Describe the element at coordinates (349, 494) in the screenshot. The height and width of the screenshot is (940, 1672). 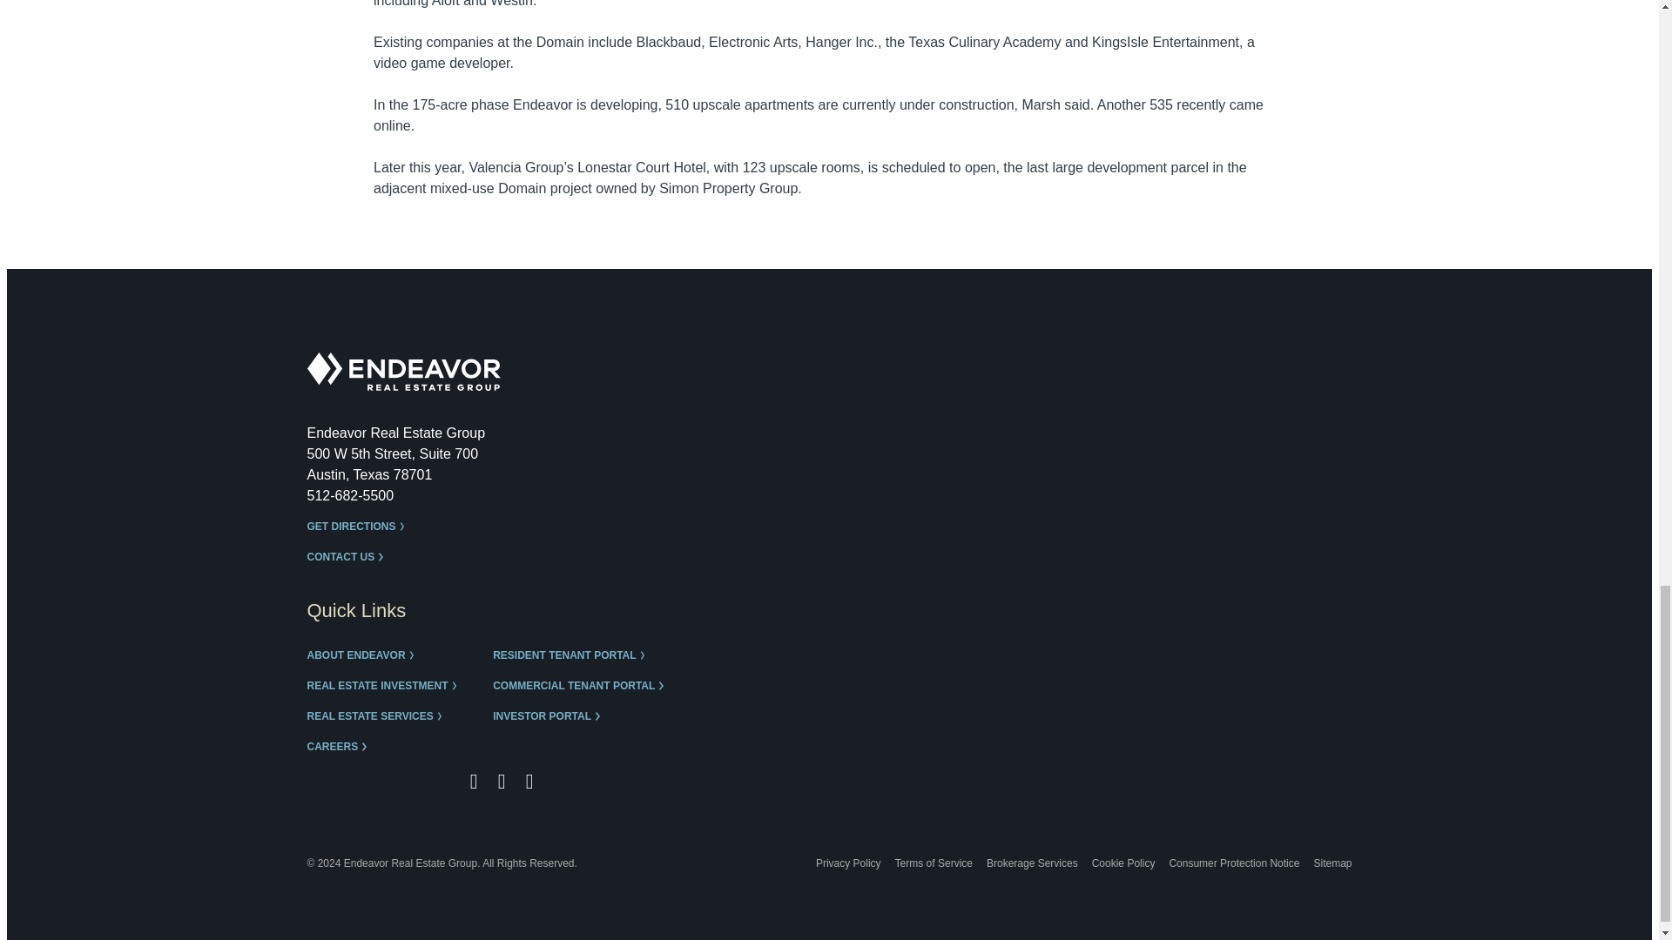
I see `512-682-5500` at that location.